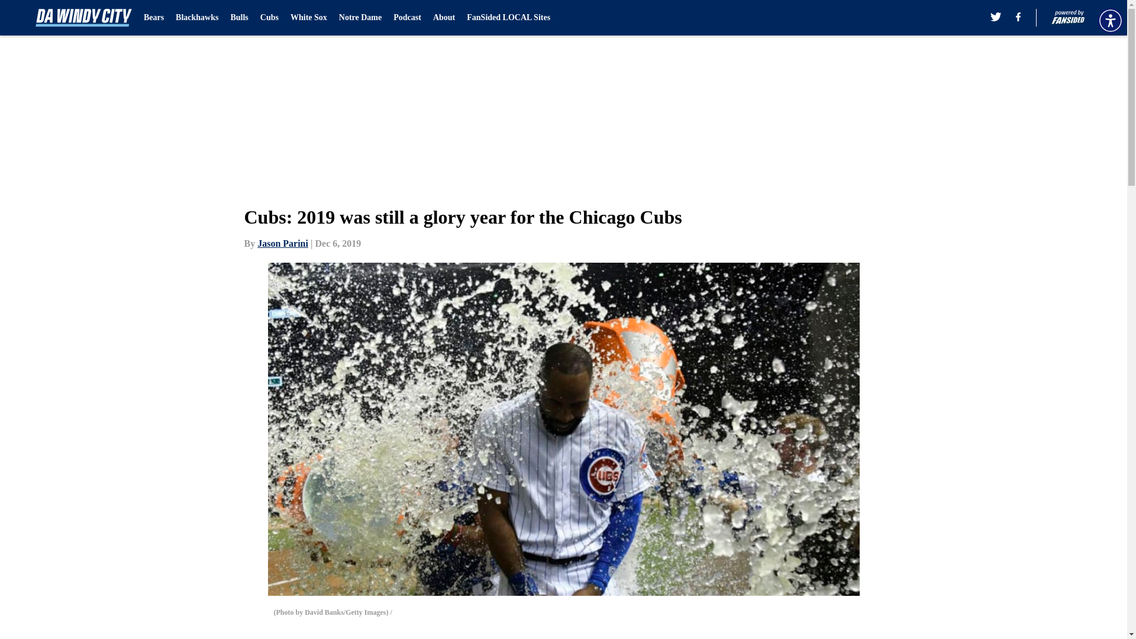 Image resolution: width=1136 pixels, height=639 pixels. Describe the element at coordinates (196, 18) in the screenshot. I see `Blackhawks` at that location.